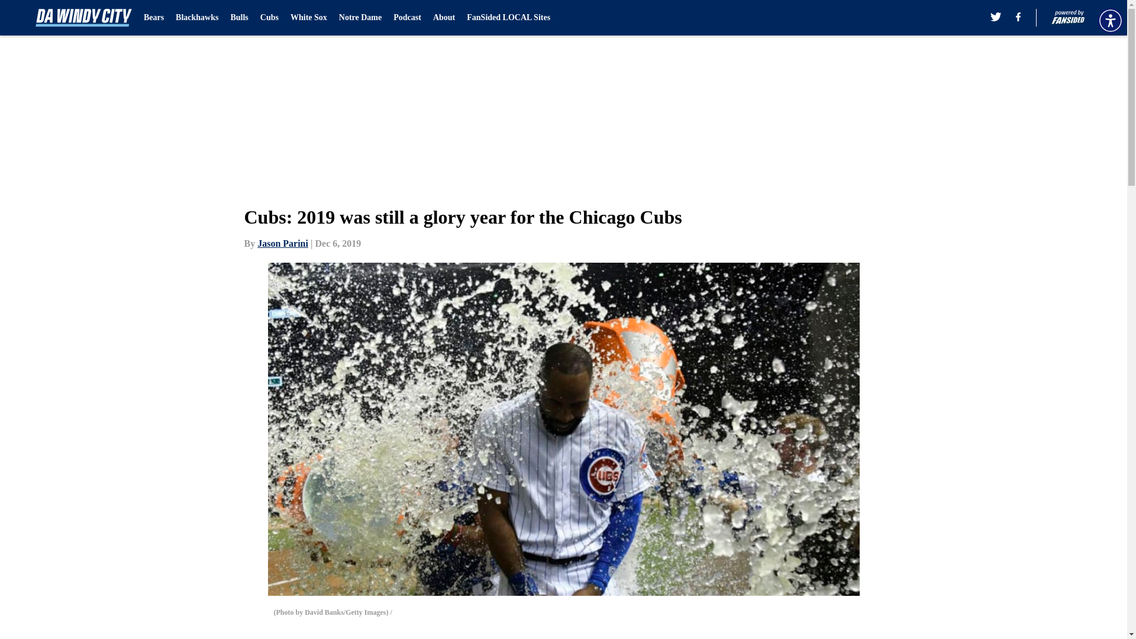 Image resolution: width=1136 pixels, height=639 pixels. Describe the element at coordinates (196, 18) in the screenshot. I see `Blackhawks` at that location.